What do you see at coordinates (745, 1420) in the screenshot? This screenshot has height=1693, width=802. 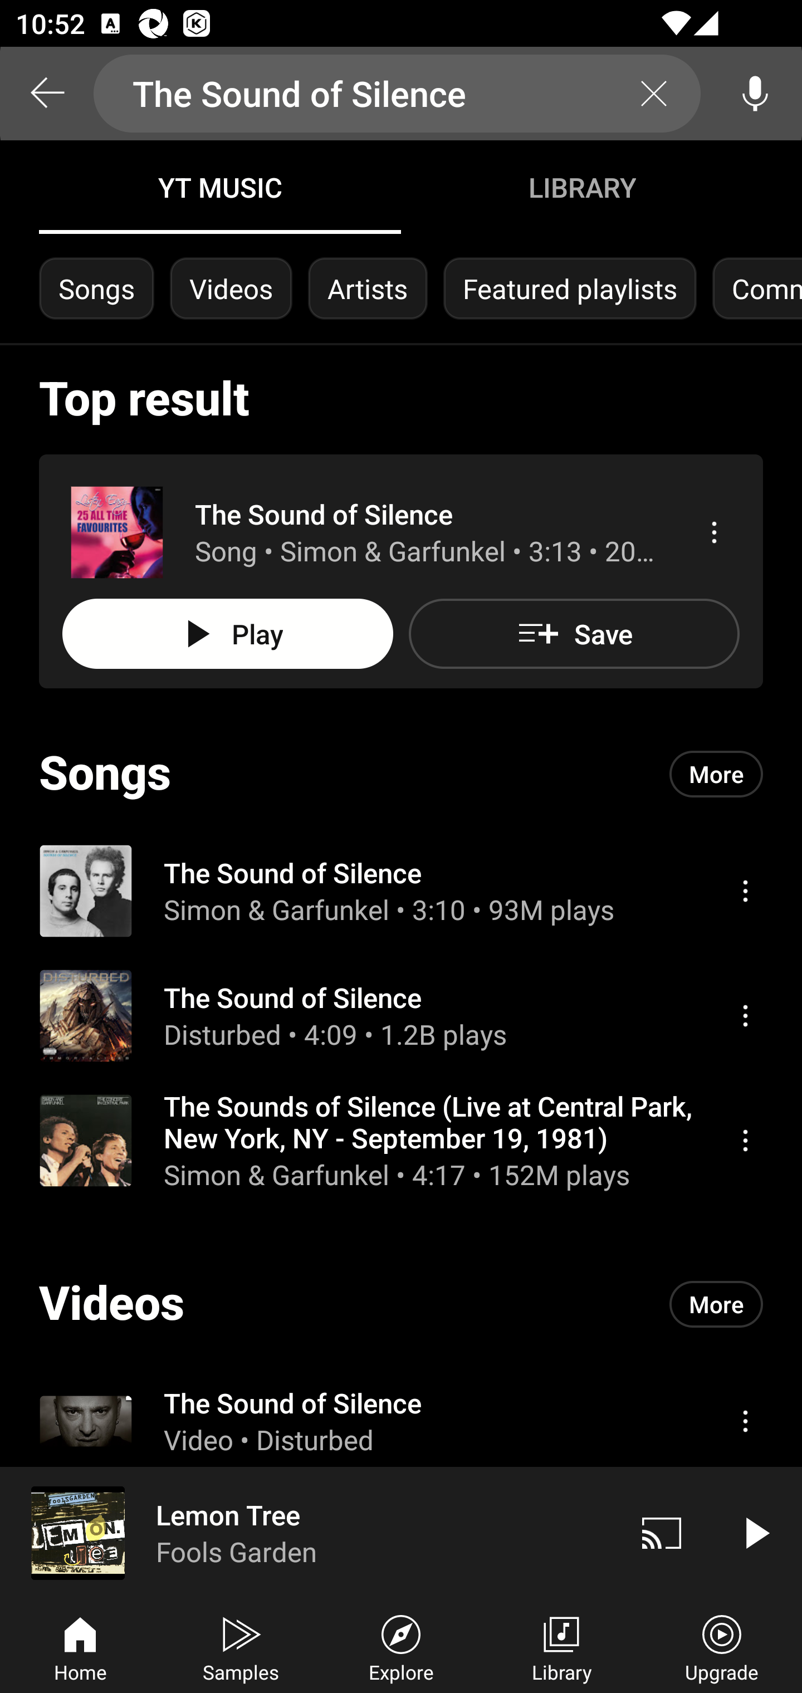 I see `Menu` at bounding box center [745, 1420].